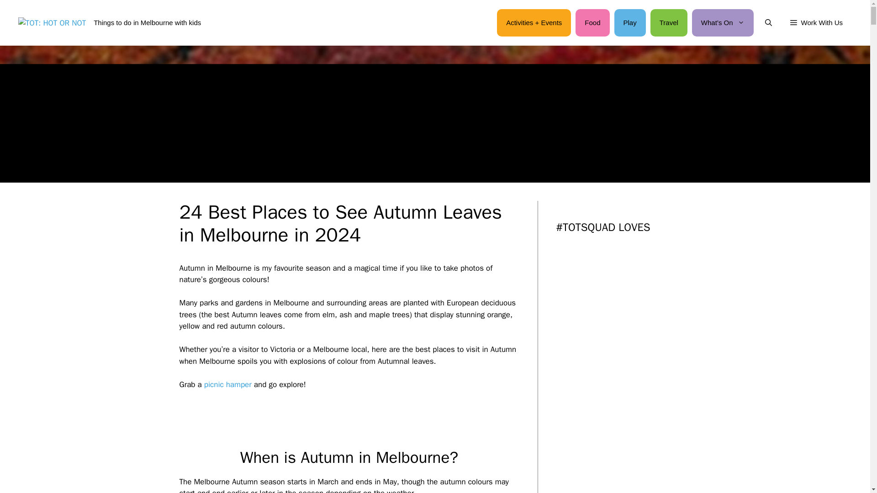 This screenshot has width=877, height=493. Describe the element at coordinates (816, 23) in the screenshot. I see `Work With Us` at that location.